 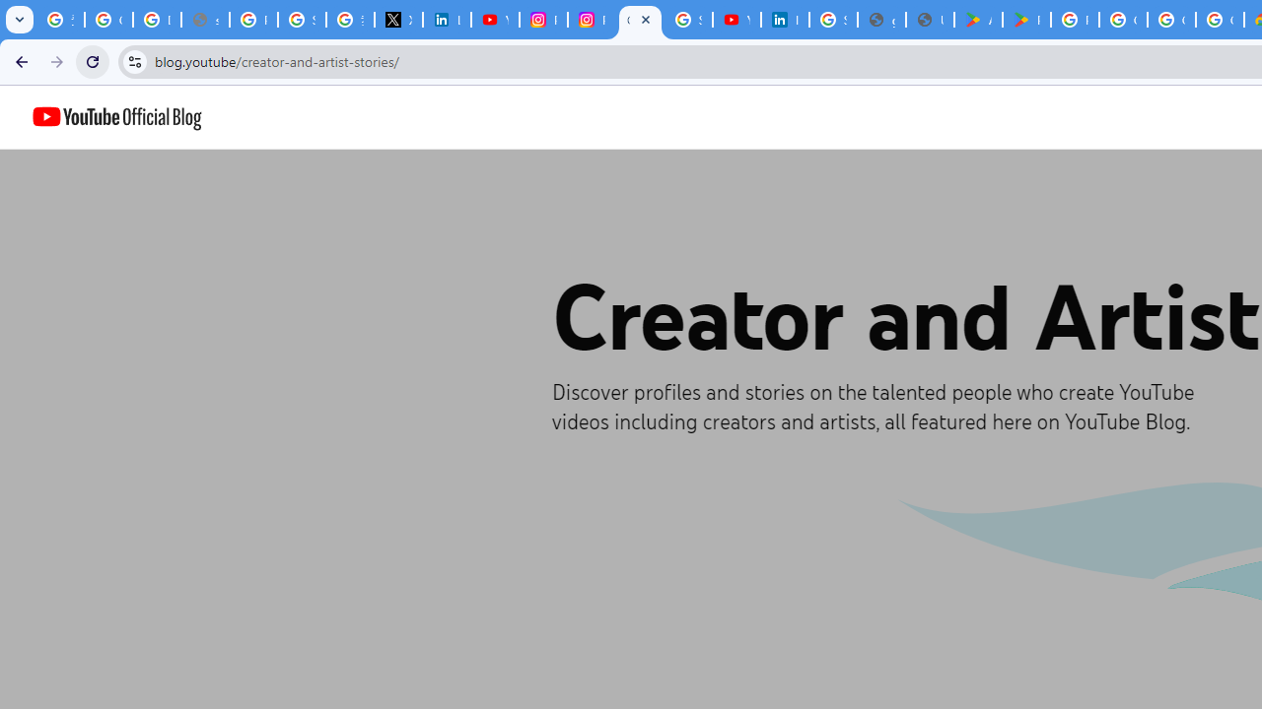 I want to click on Google Workspace - Specific Terms, so click(x=1171, y=20).